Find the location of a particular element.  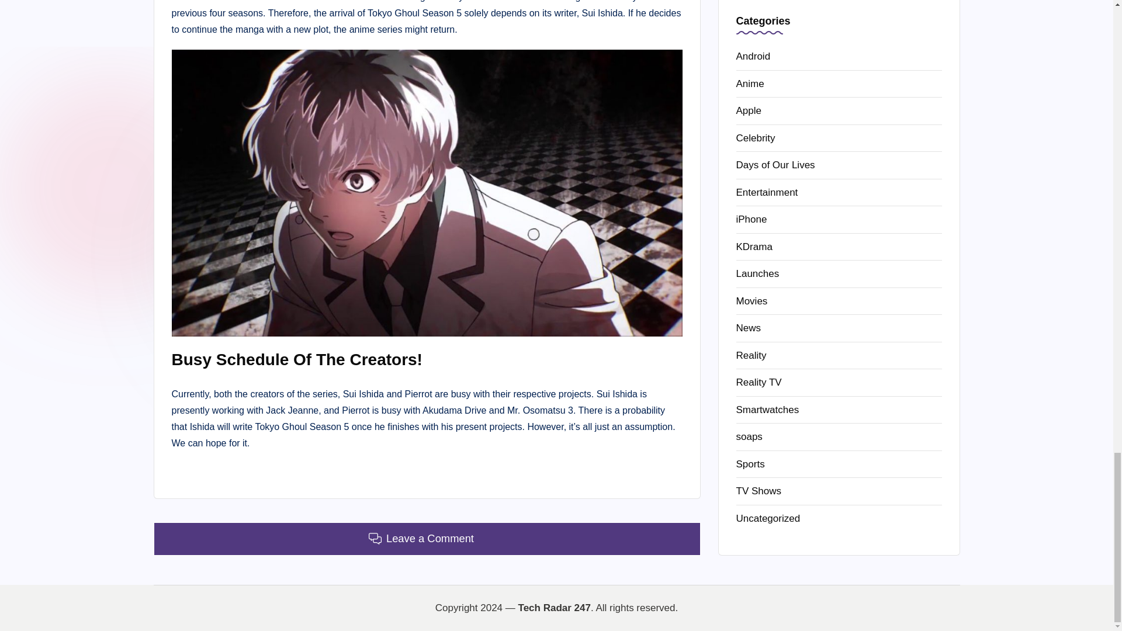

Leave a Comment is located at coordinates (427, 539).